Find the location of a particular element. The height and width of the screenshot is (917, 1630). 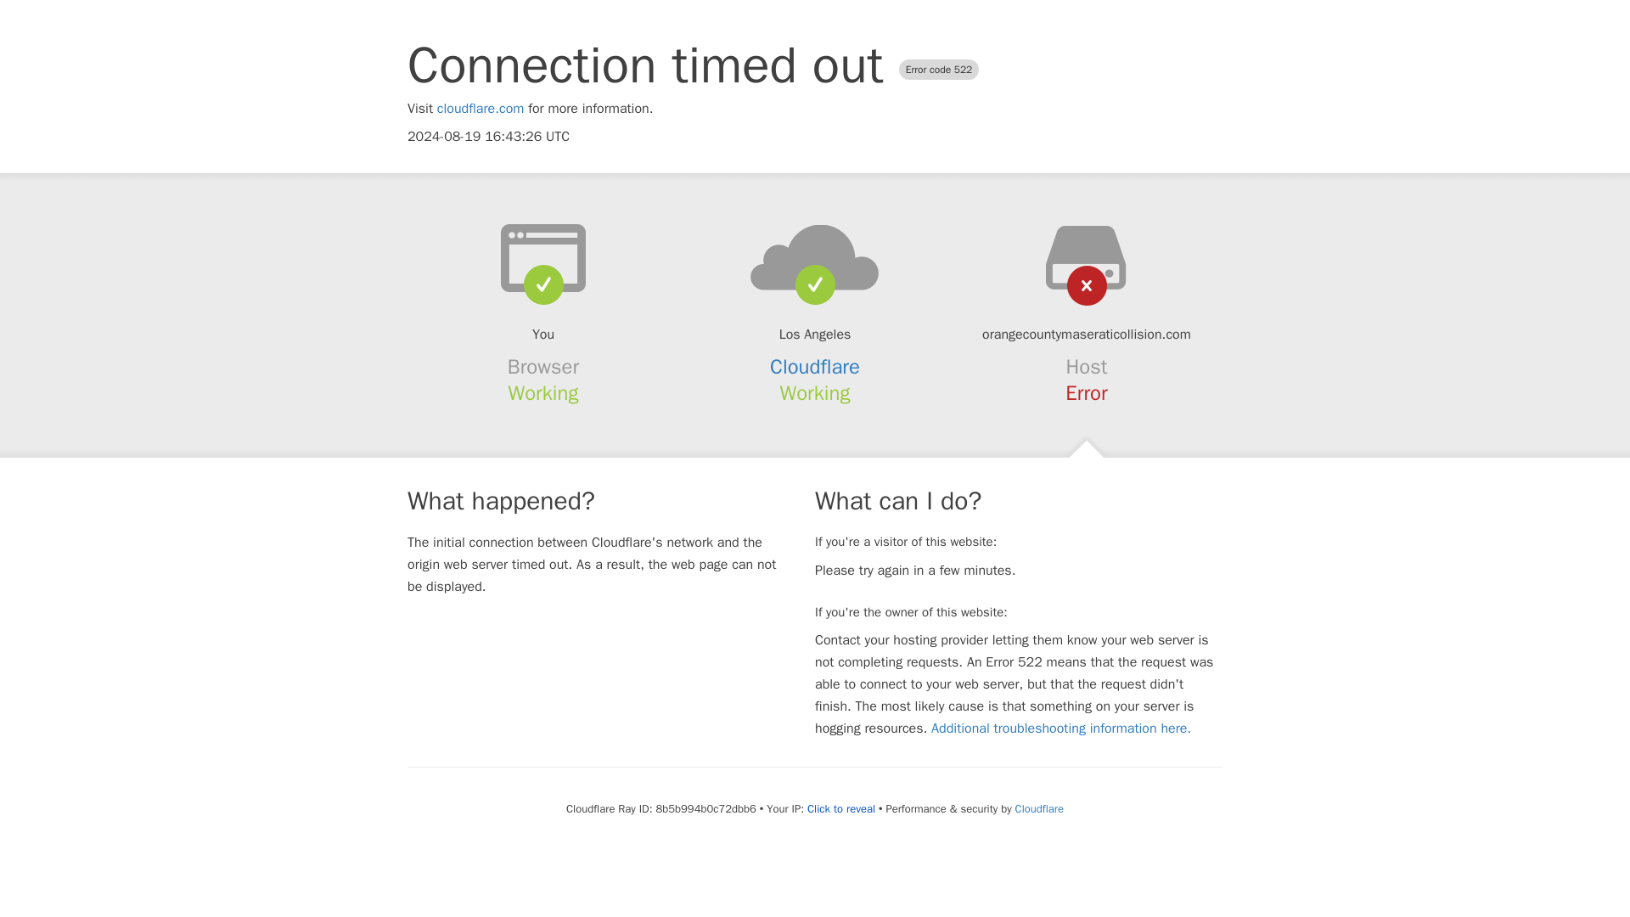

Cloudflare is located at coordinates (1039, 808).